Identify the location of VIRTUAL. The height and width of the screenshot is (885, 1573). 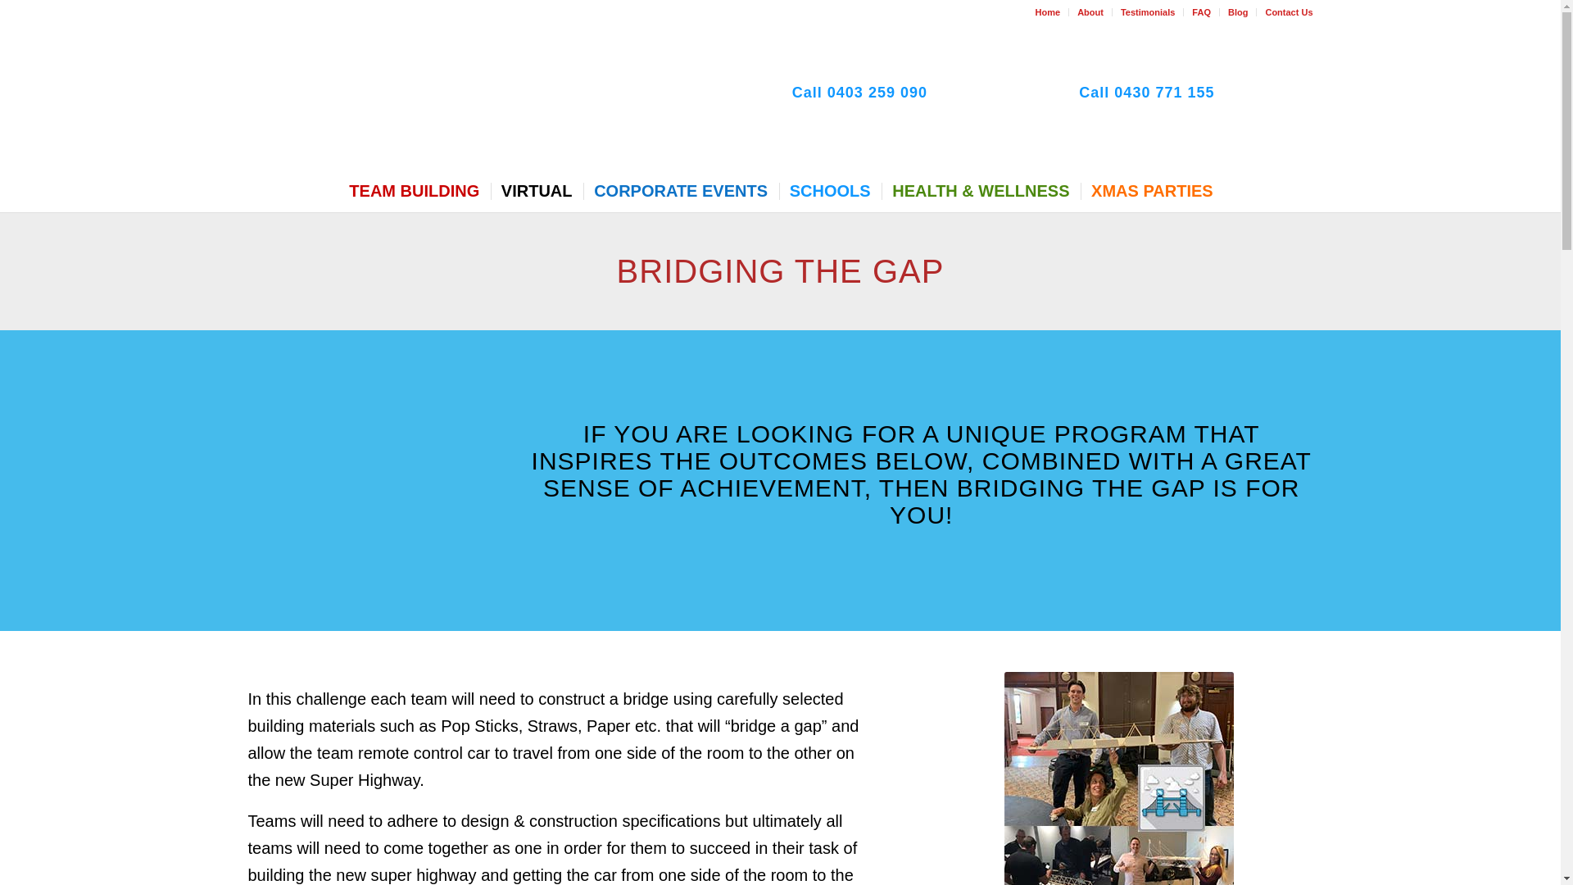
(536, 191).